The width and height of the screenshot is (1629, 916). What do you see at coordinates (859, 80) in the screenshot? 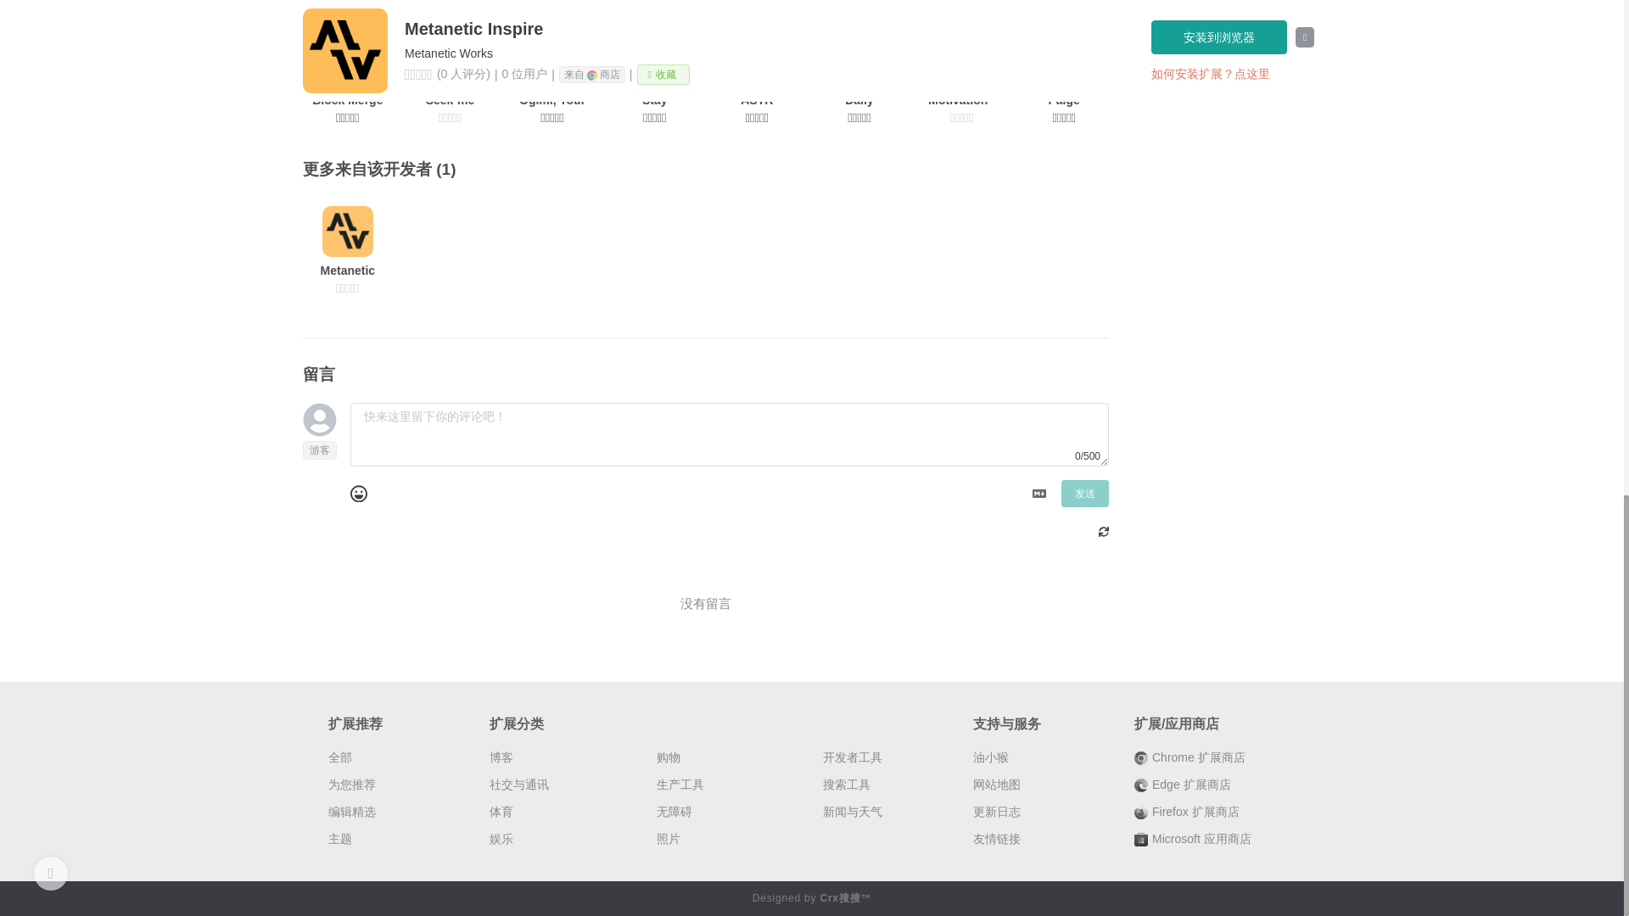
I see `Daily Inspiring Quotes` at bounding box center [859, 80].